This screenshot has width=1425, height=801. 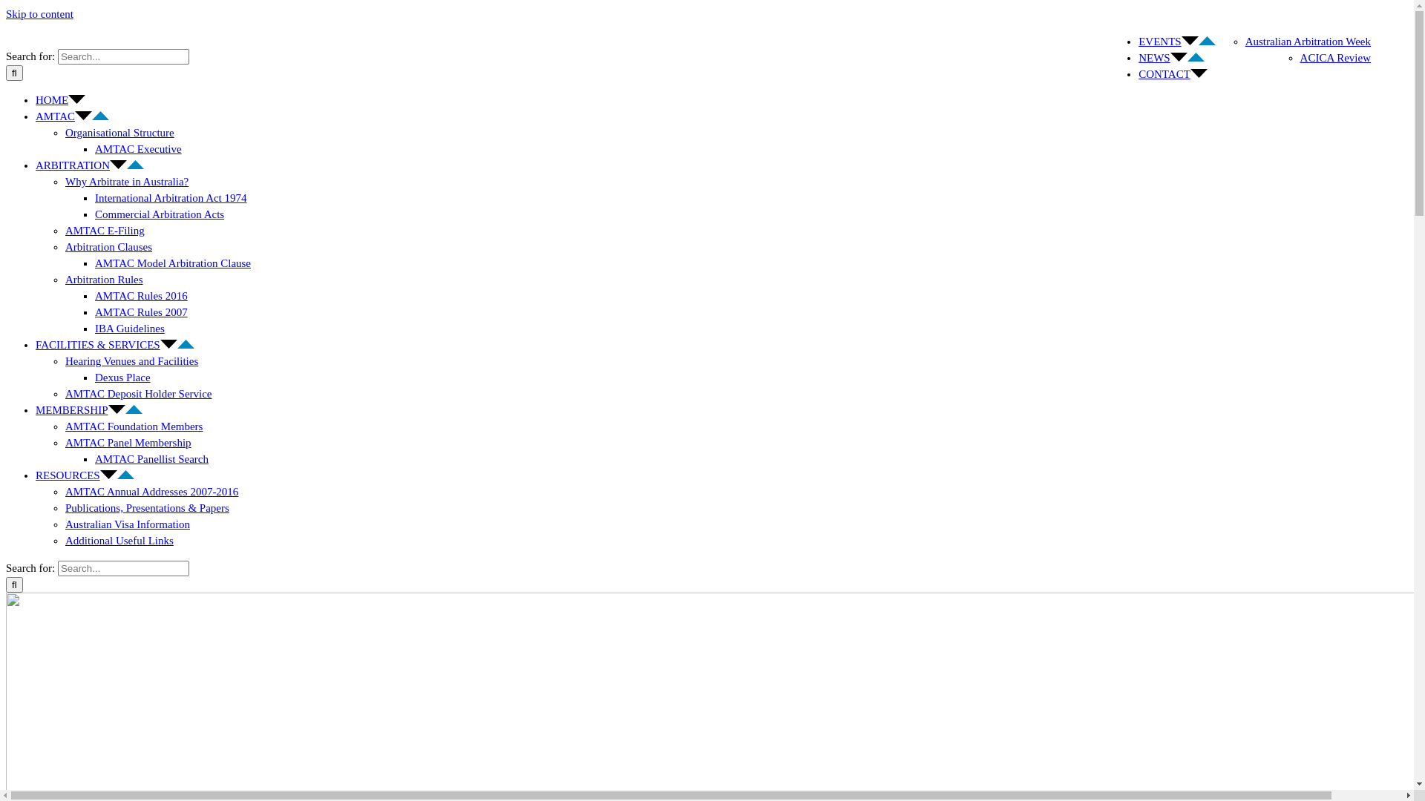 I want to click on RESOURCES, so click(x=85, y=475).